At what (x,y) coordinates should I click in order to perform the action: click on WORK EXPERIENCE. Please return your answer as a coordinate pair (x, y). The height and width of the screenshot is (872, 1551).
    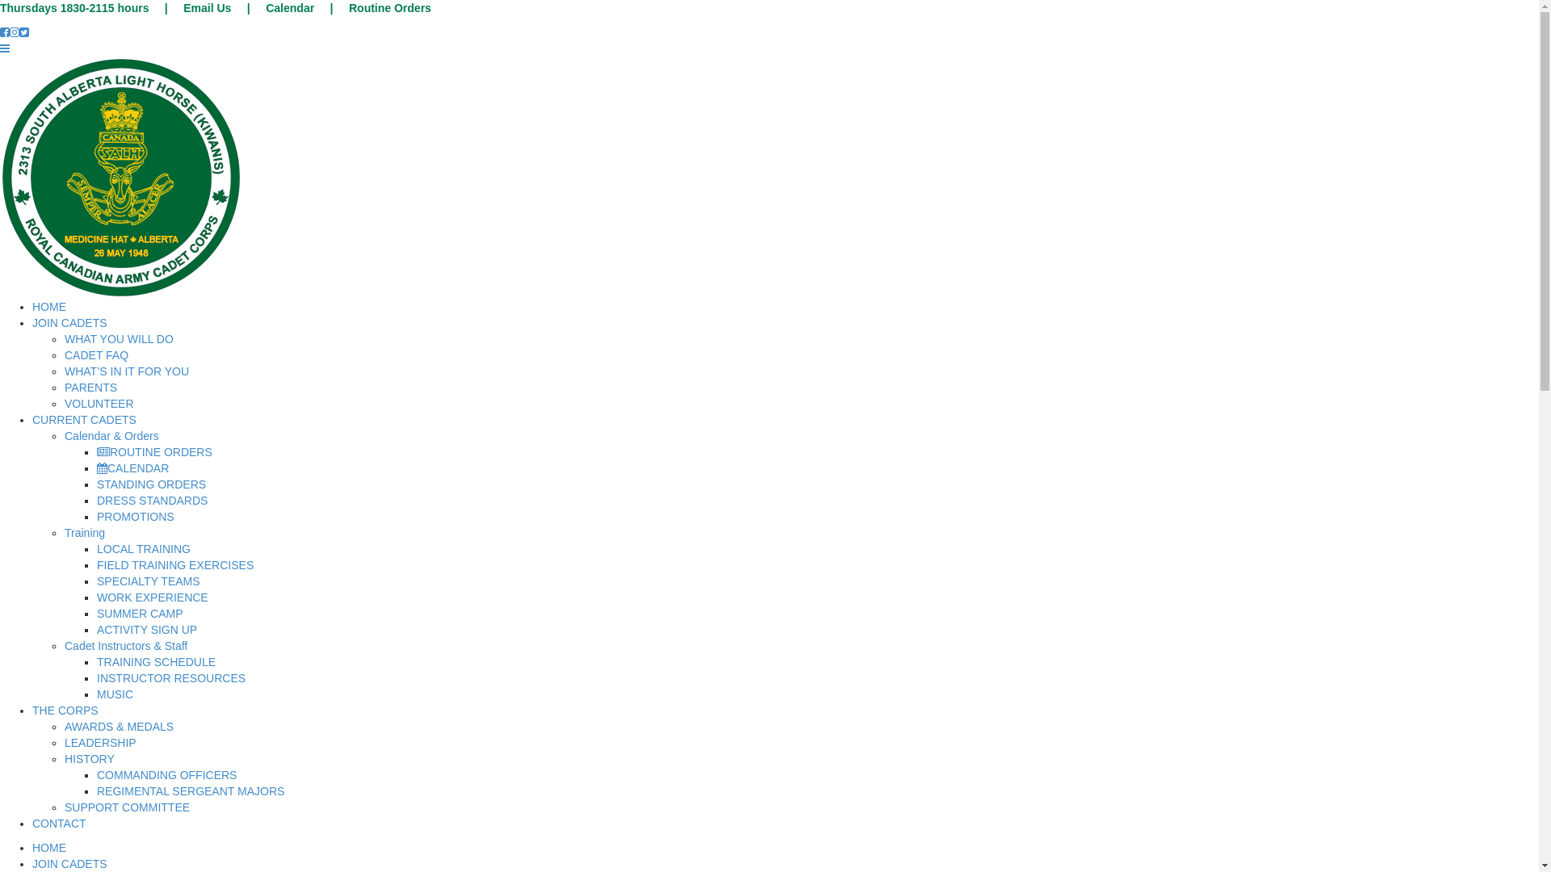
    Looking at the image, I should click on (153, 597).